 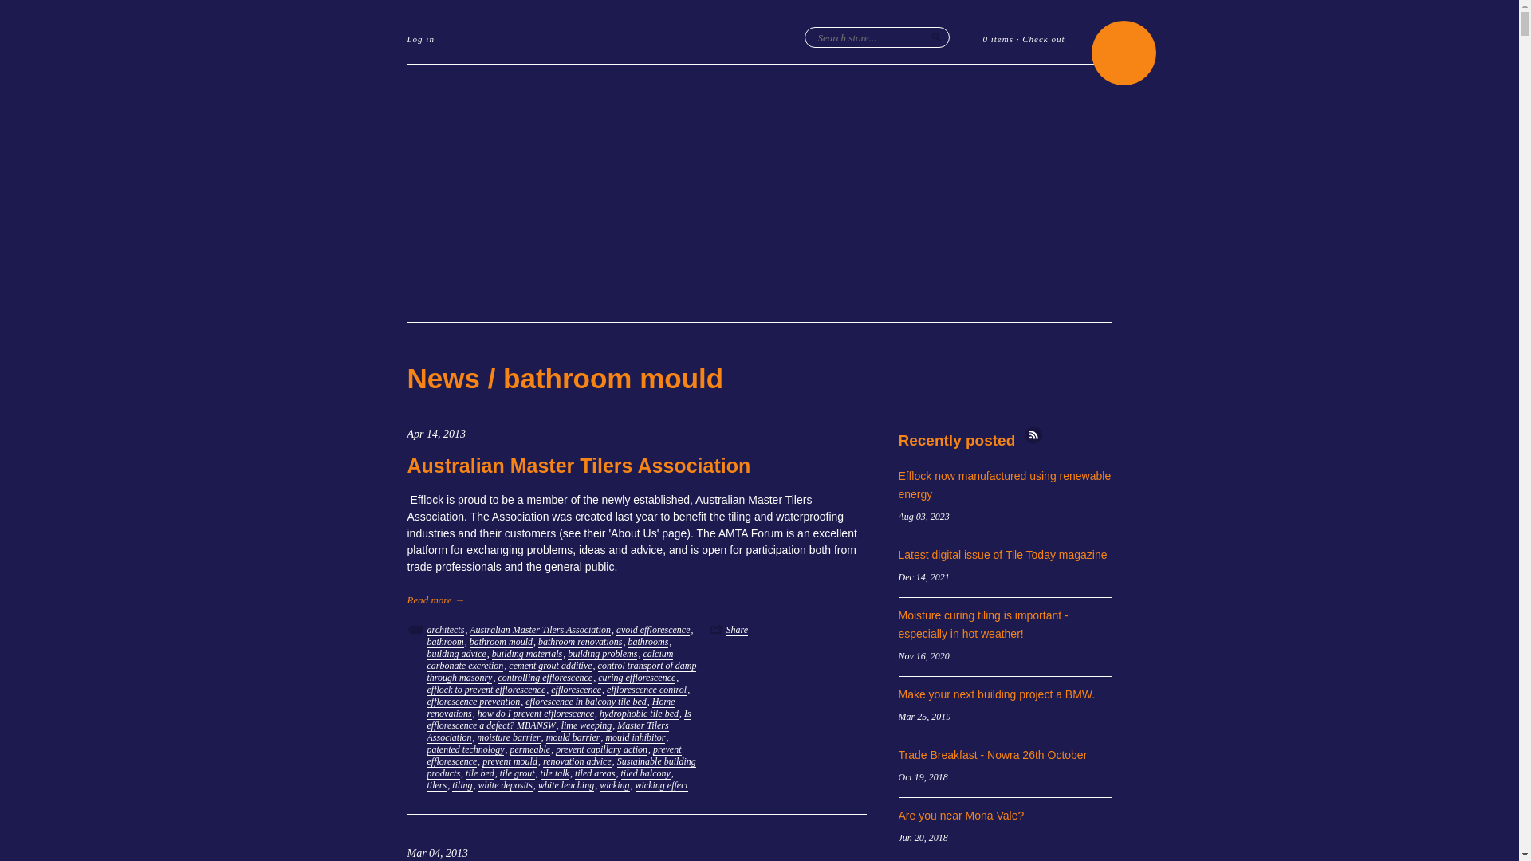 What do you see at coordinates (420, 40) in the screenshot?
I see `Log in` at bounding box center [420, 40].